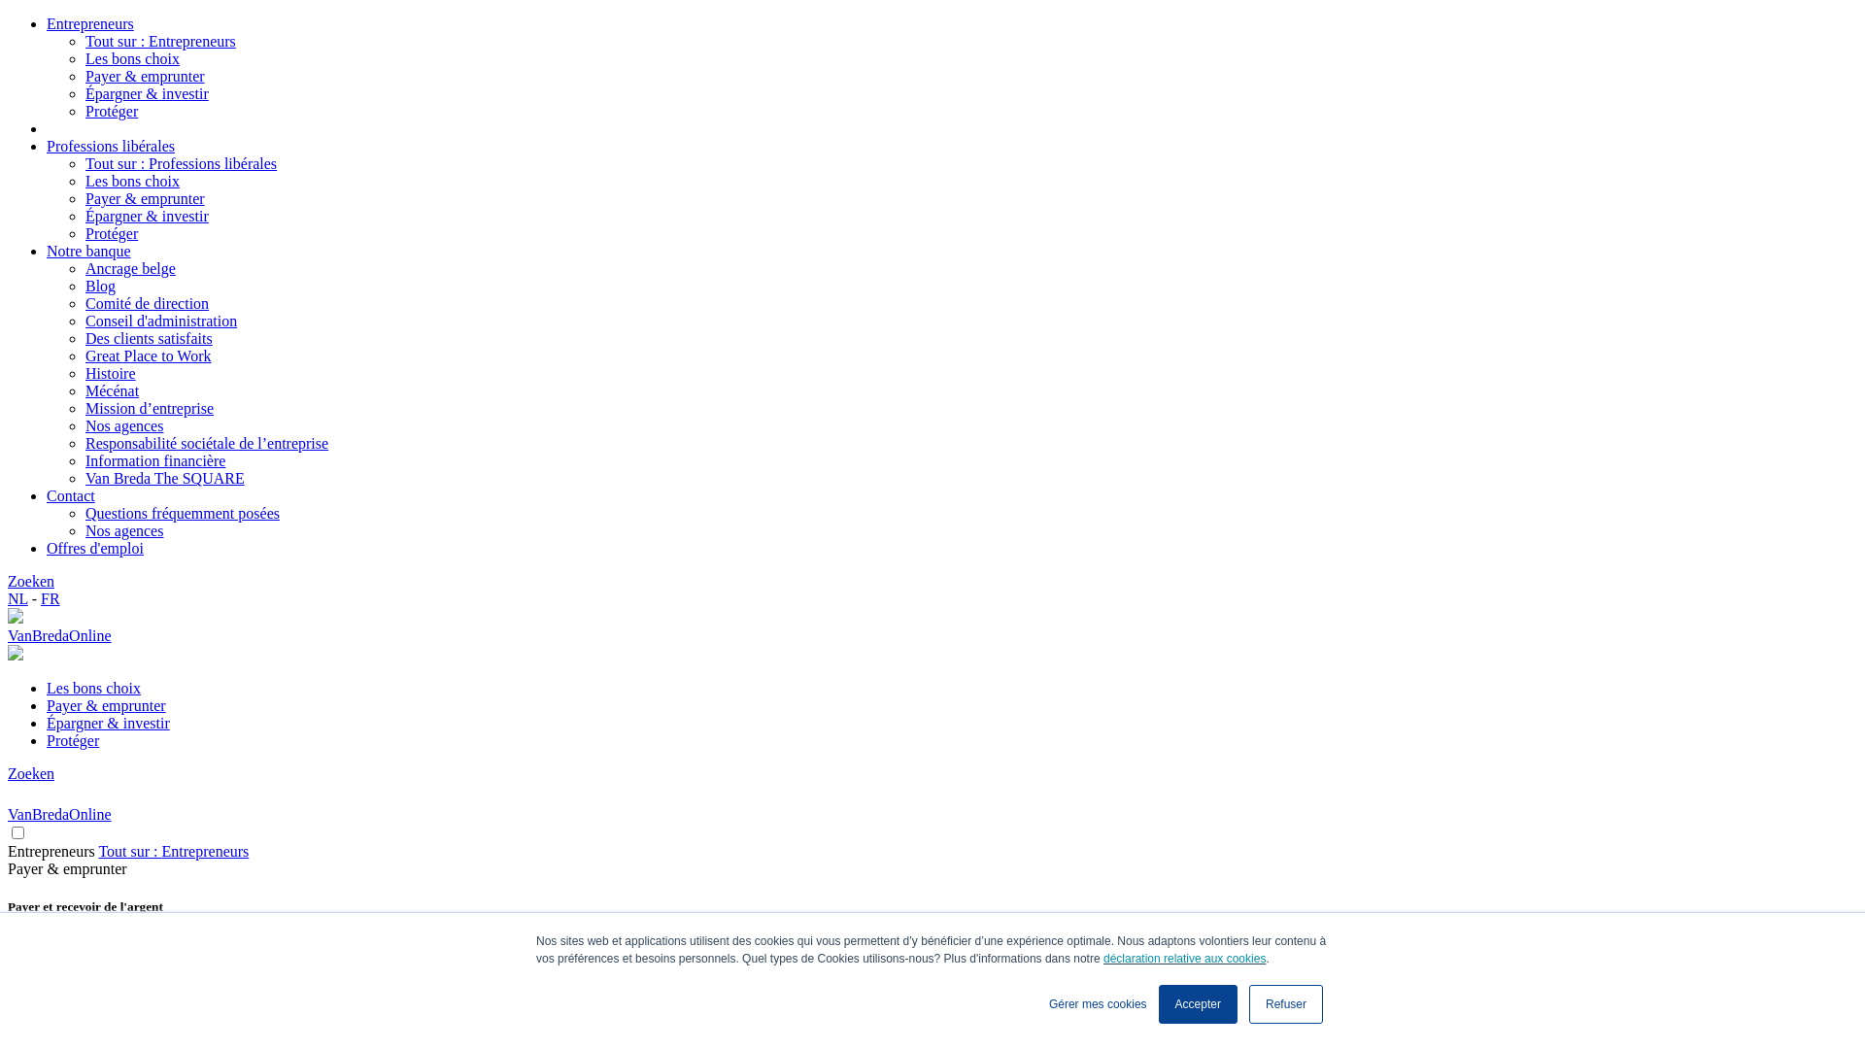 The width and height of the screenshot is (1865, 1049). Describe the element at coordinates (1199, 1004) in the screenshot. I see `Accepter` at that location.